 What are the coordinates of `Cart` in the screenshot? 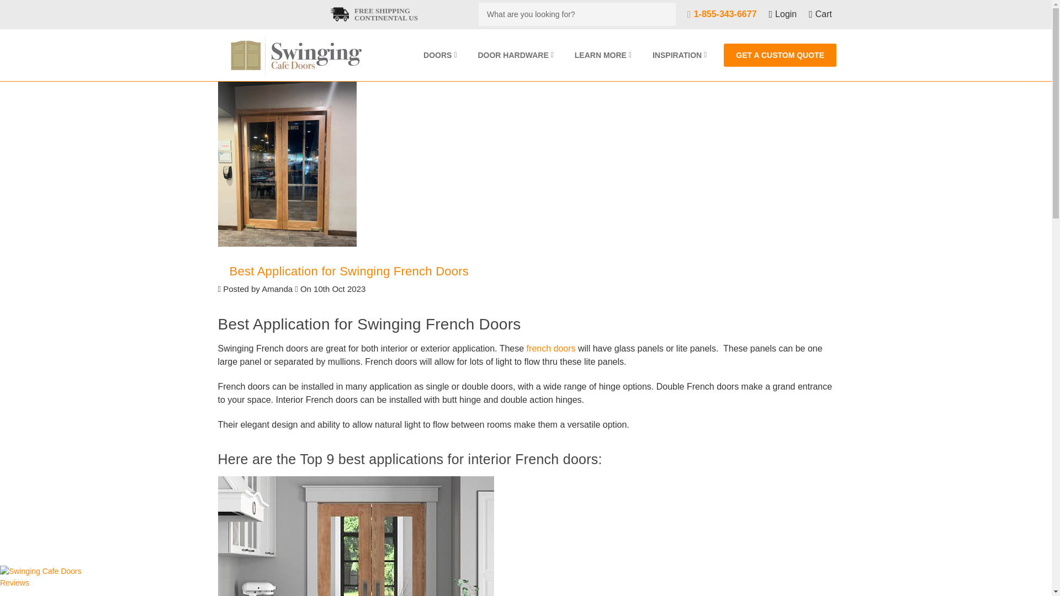 It's located at (820, 14).